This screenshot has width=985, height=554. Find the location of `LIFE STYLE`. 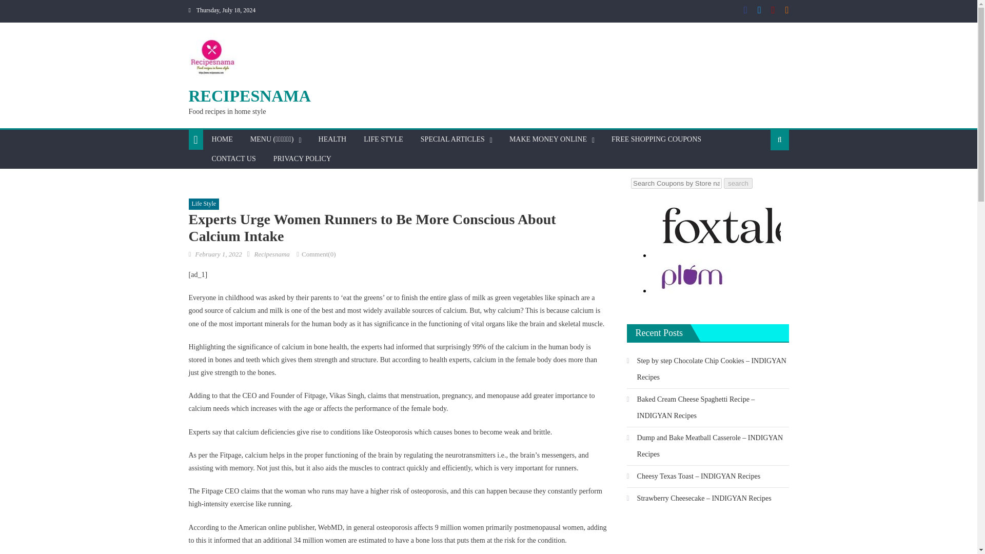

LIFE STYLE is located at coordinates (383, 139).